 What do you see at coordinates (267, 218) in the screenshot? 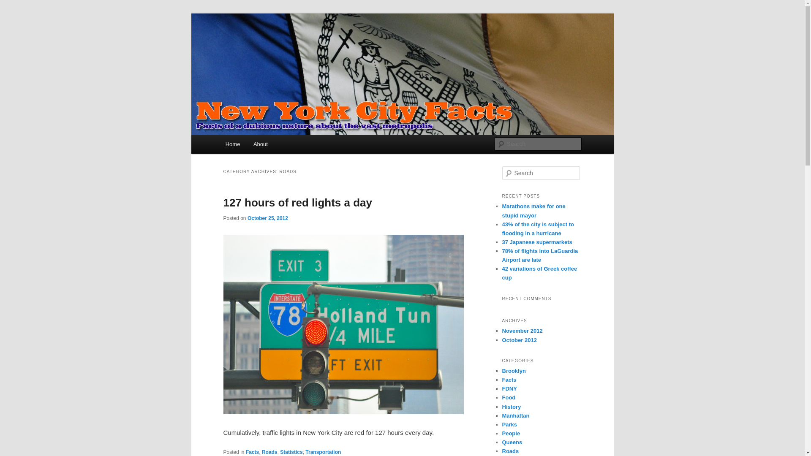
I see `October 25, 2012` at bounding box center [267, 218].